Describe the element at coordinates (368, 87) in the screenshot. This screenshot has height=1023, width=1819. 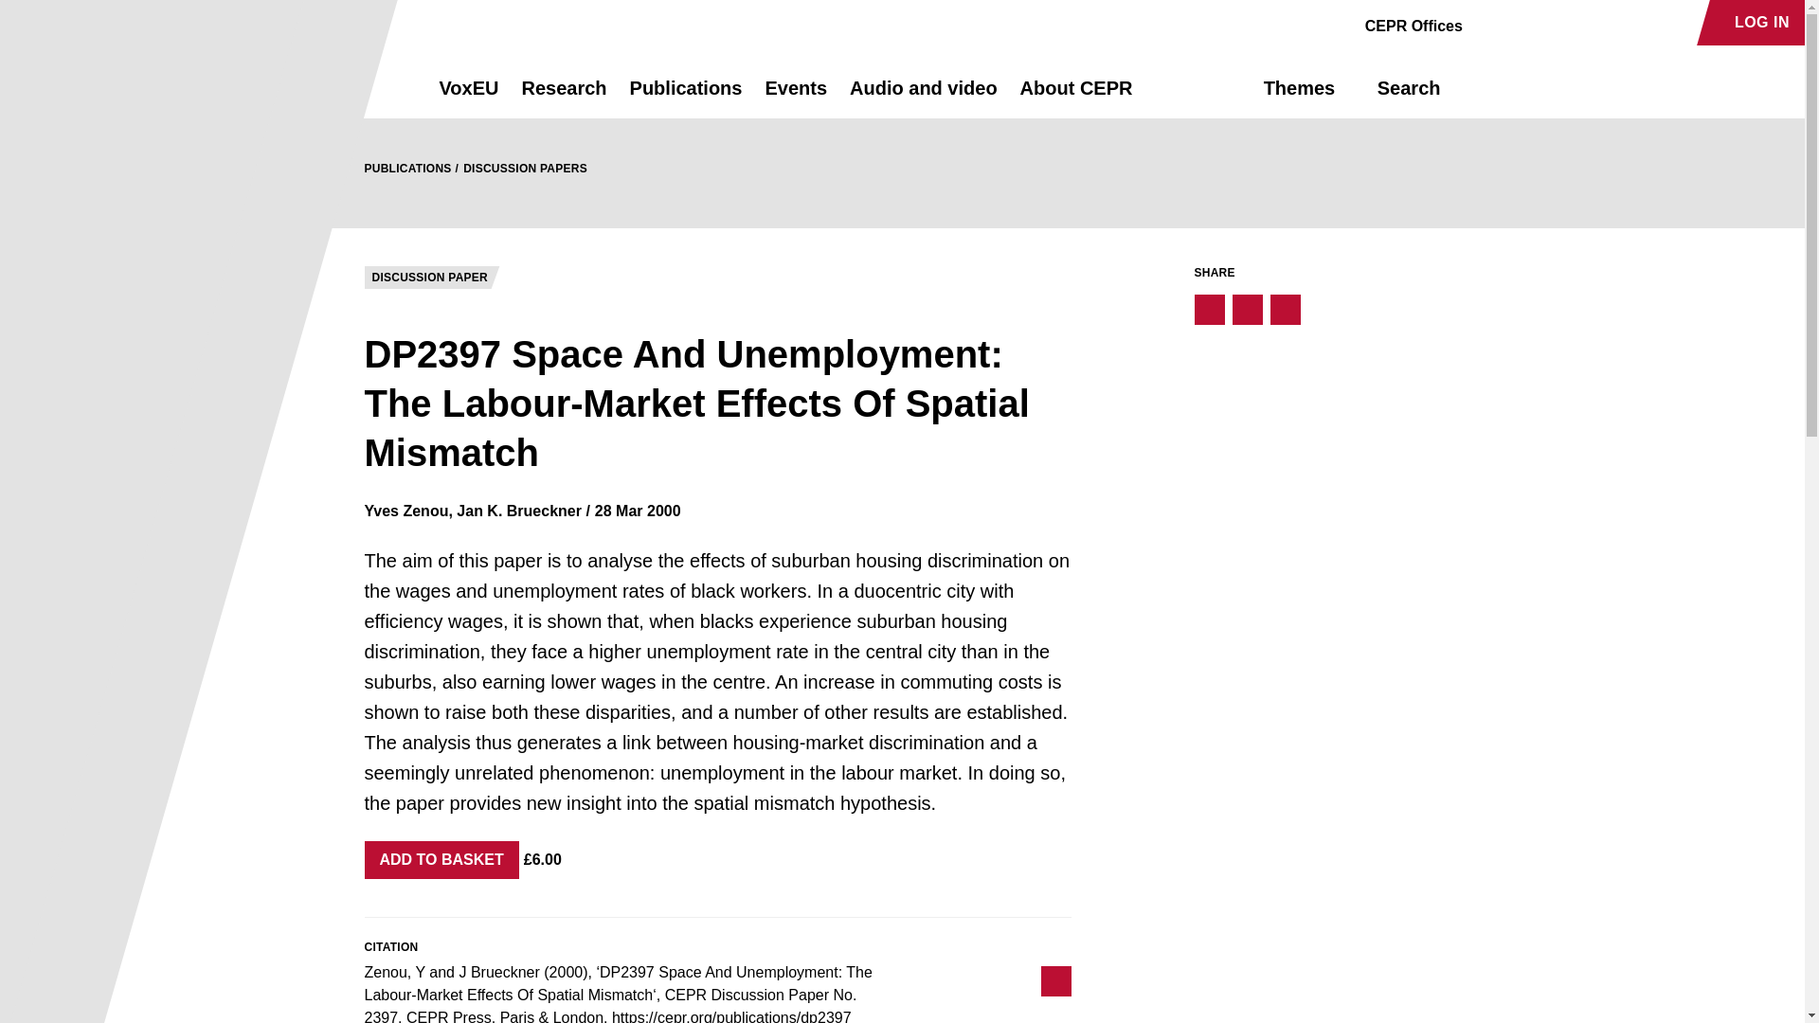
I see `Return to the homepage` at that location.